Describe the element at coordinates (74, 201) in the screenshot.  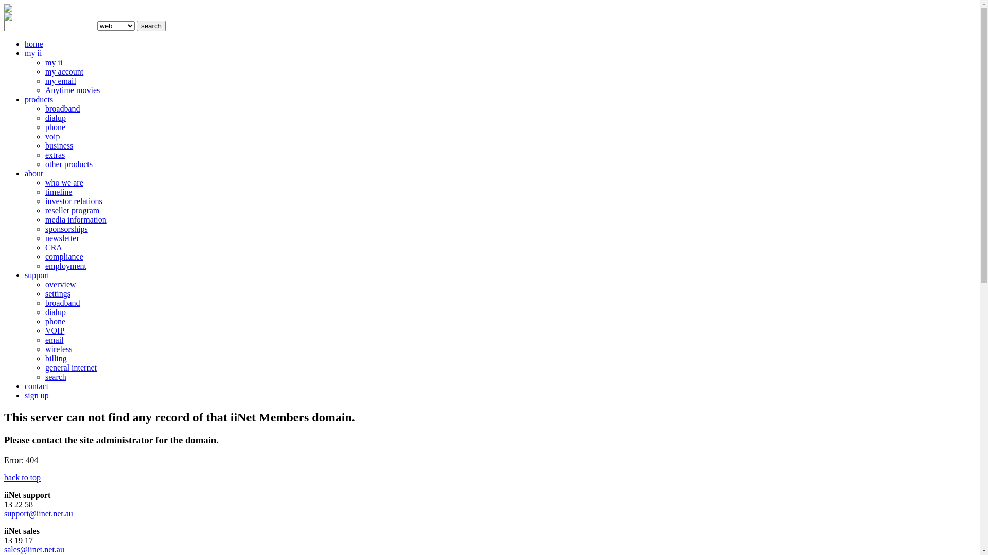
I see `investor relations` at that location.